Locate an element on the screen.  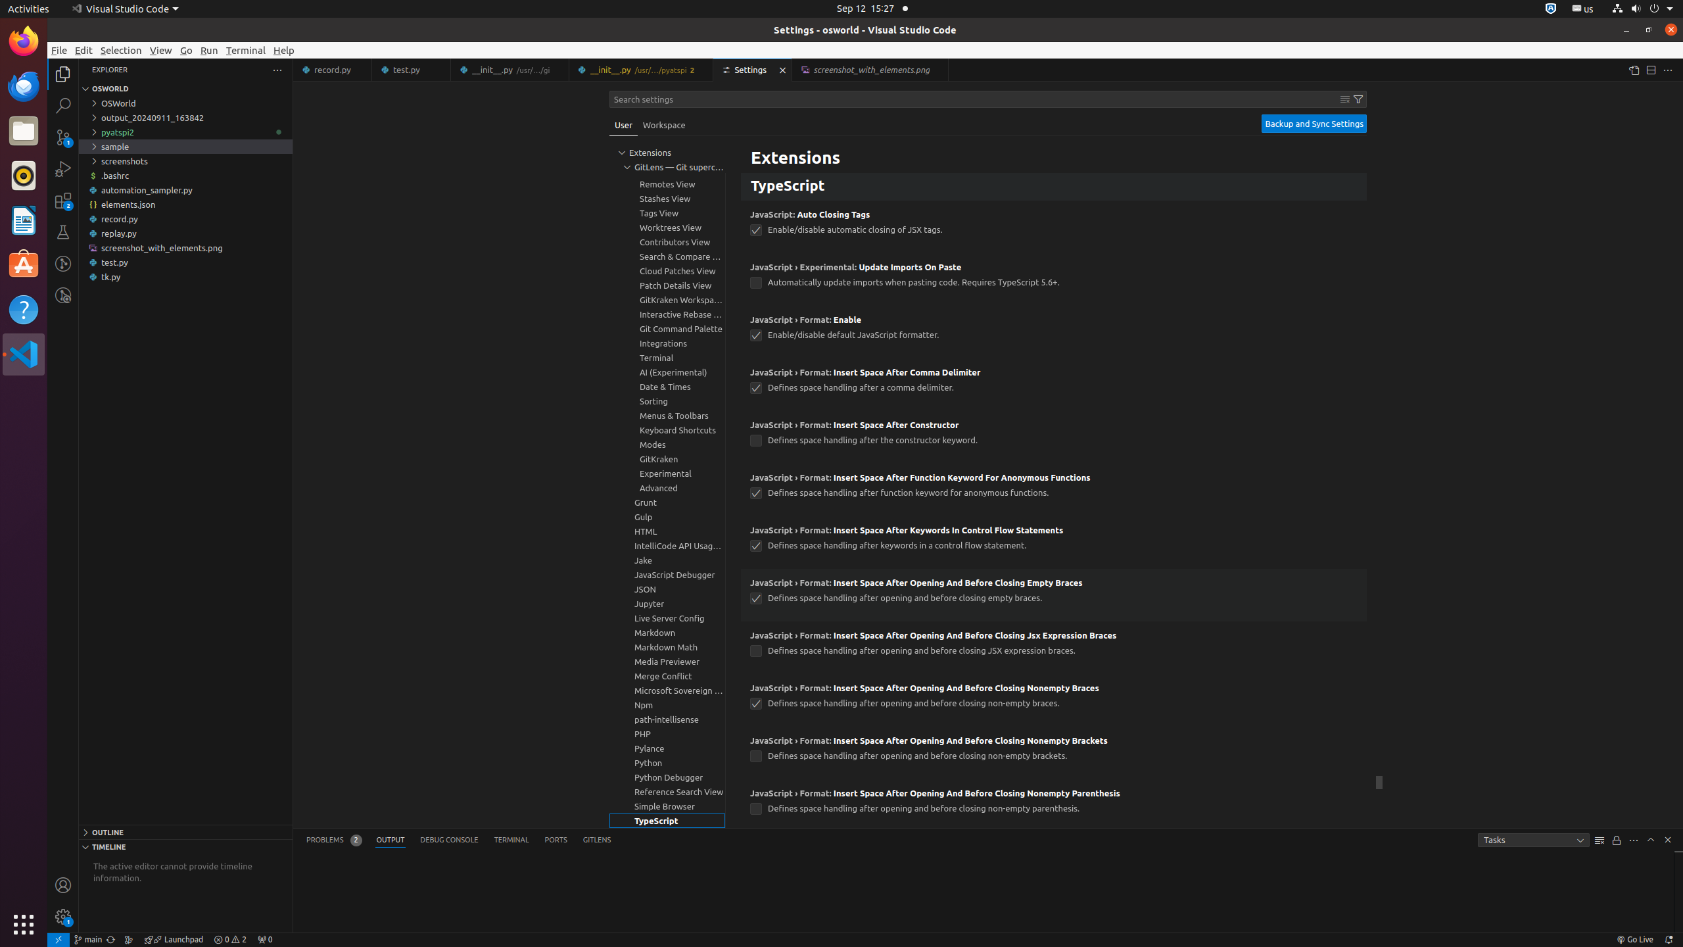
JavaScript › Format Insert Space After Constructor. Defines space handling after the constructor keyword.  is located at coordinates (1054, 437).